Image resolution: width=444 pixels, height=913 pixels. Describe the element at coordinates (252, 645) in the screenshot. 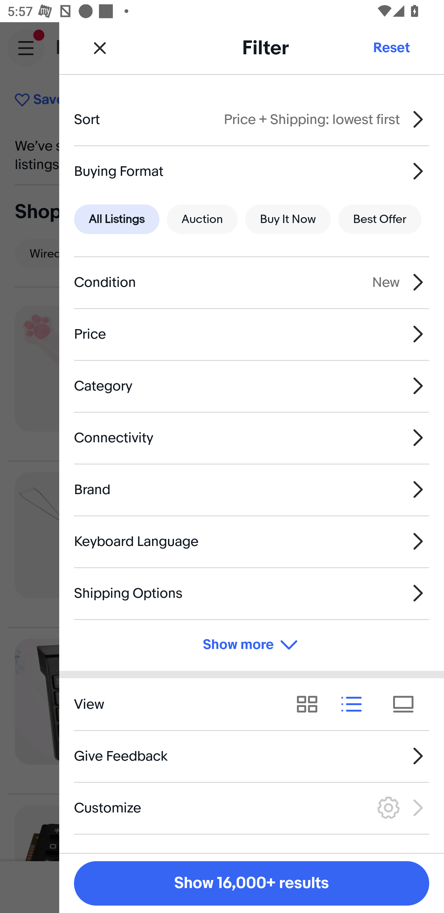

I see `Show more` at that location.